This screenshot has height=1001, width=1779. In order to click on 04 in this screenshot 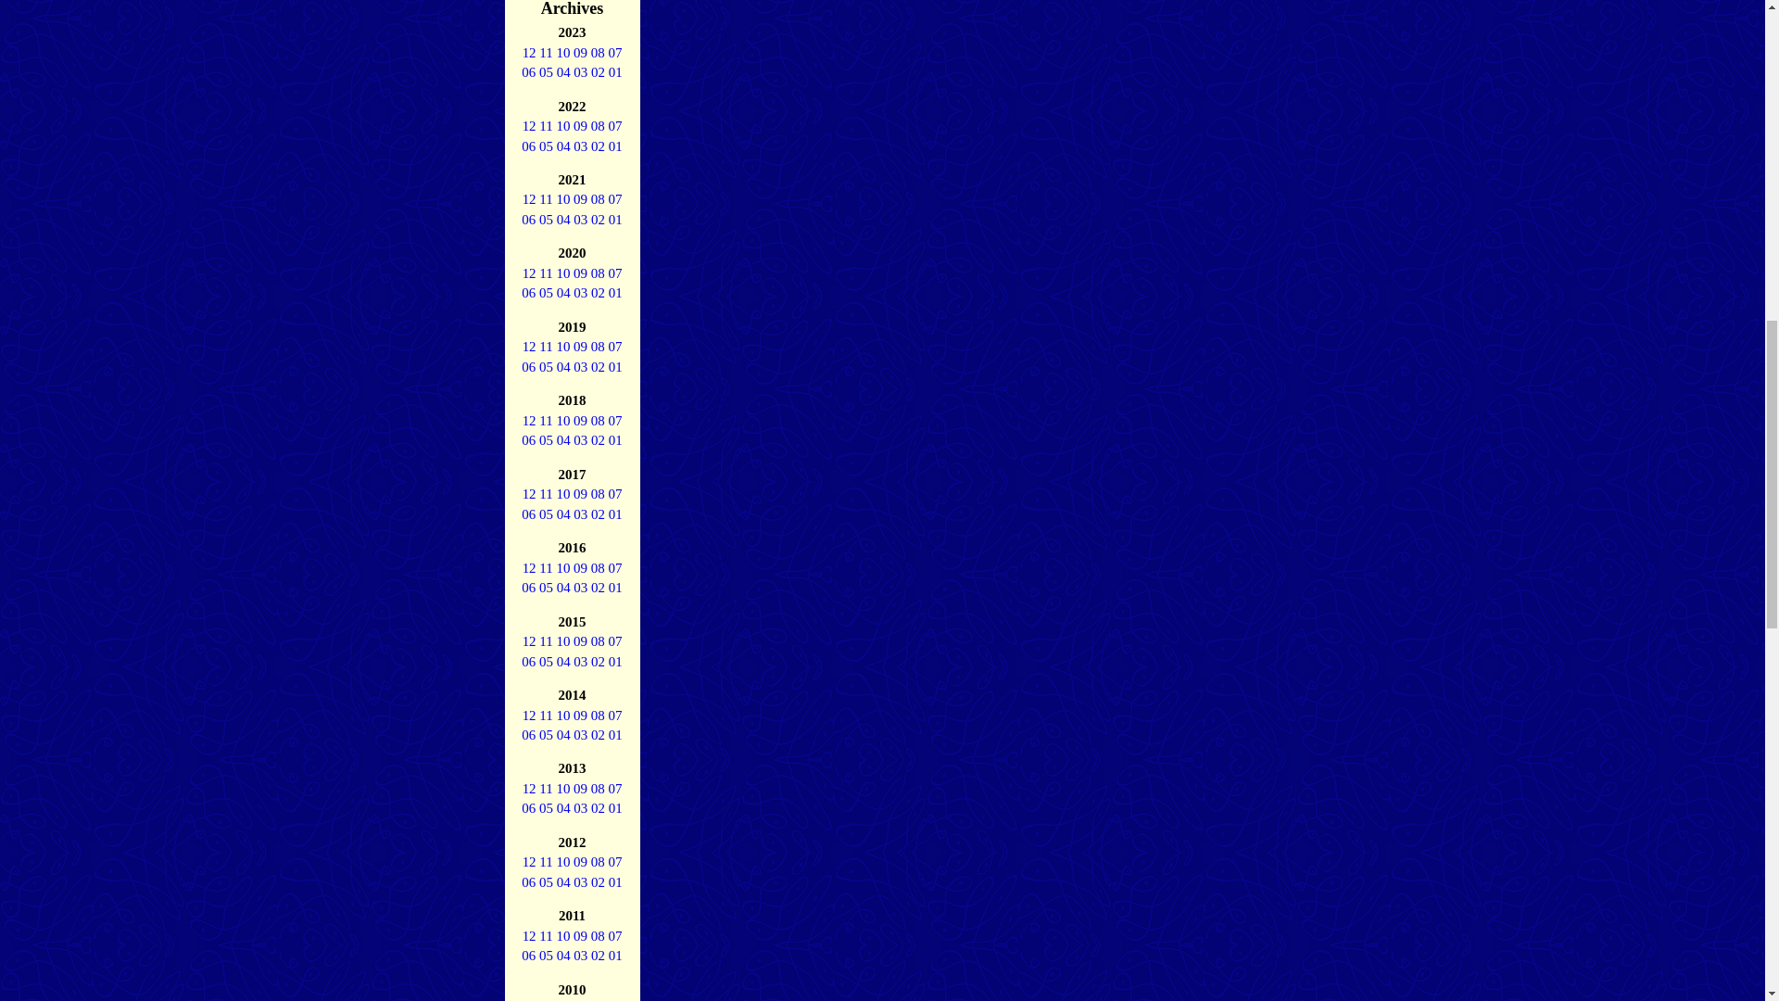, I will do `click(563, 72)`.